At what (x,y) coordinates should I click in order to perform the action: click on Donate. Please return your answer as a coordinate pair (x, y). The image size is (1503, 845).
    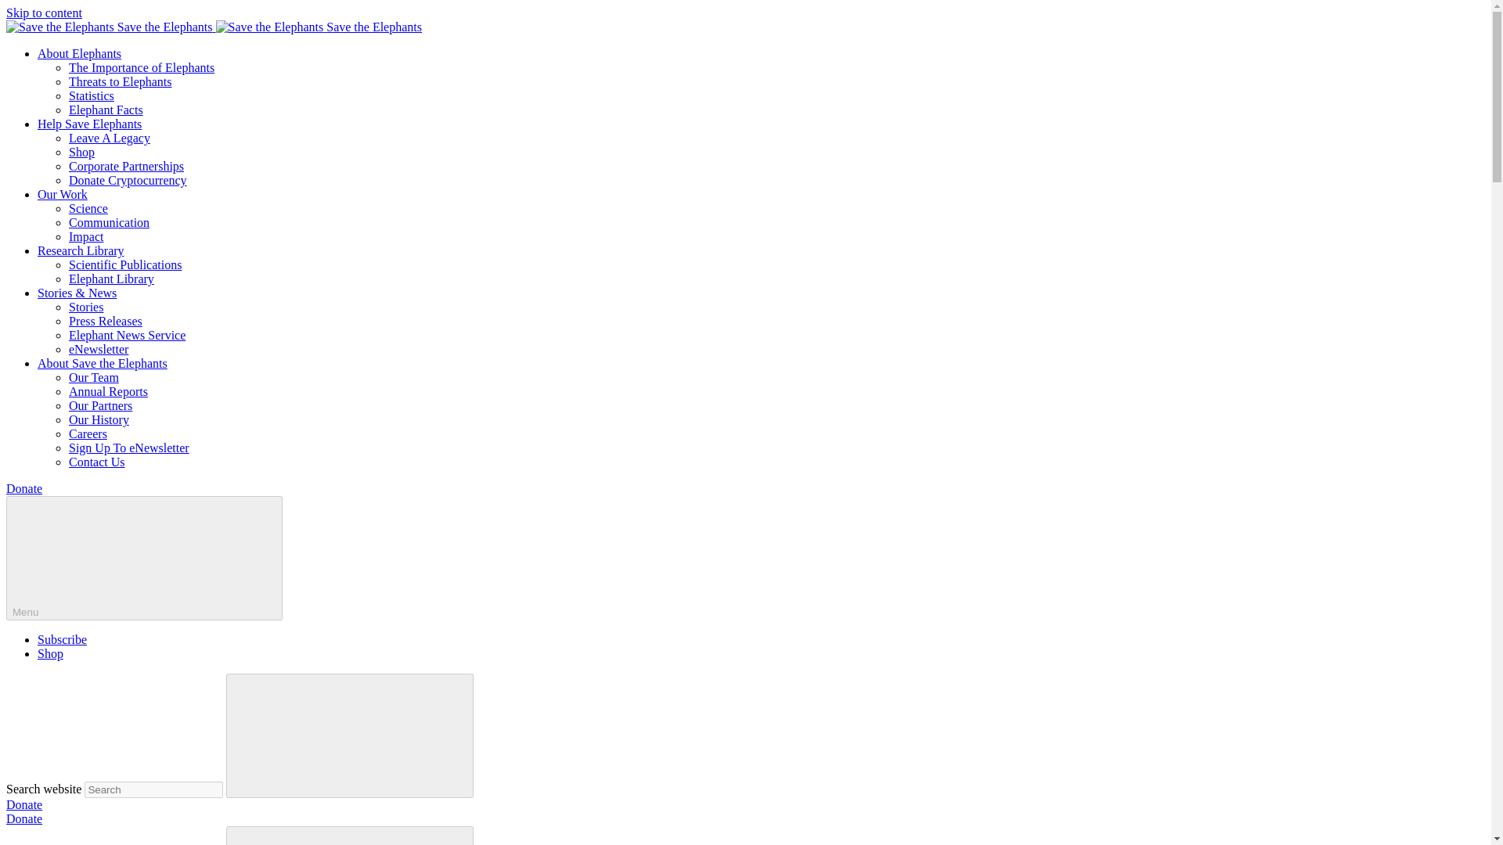
    Looking at the image, I should click on (23, 488).